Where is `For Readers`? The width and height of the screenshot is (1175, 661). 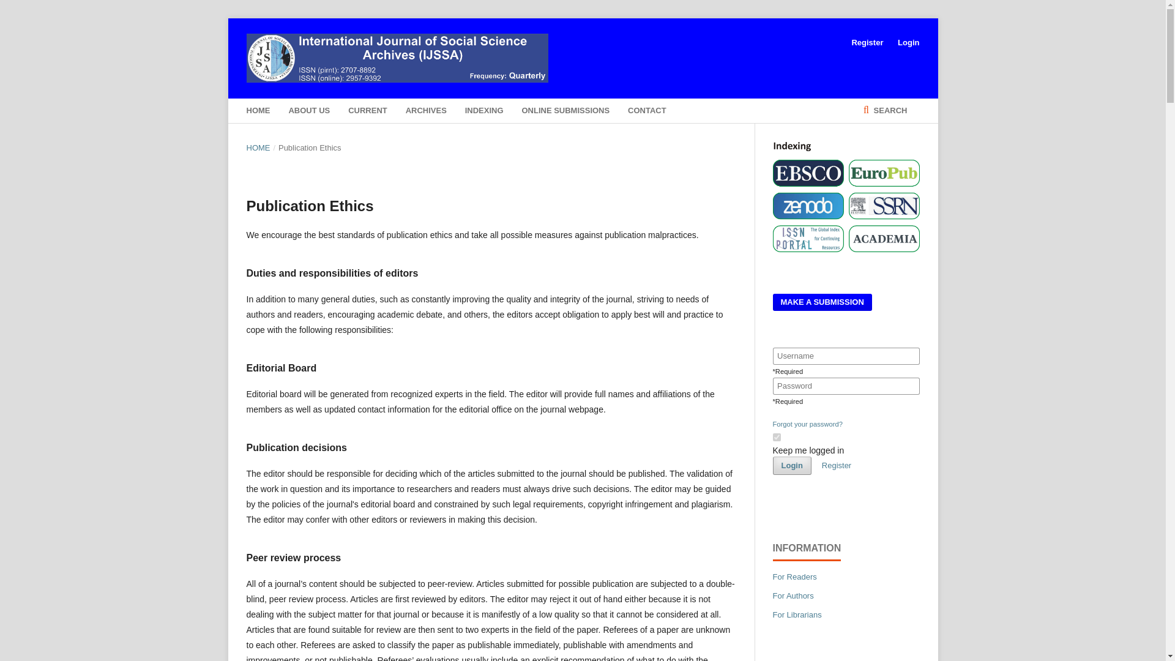 For Readers is located at coordinates (794, 577).